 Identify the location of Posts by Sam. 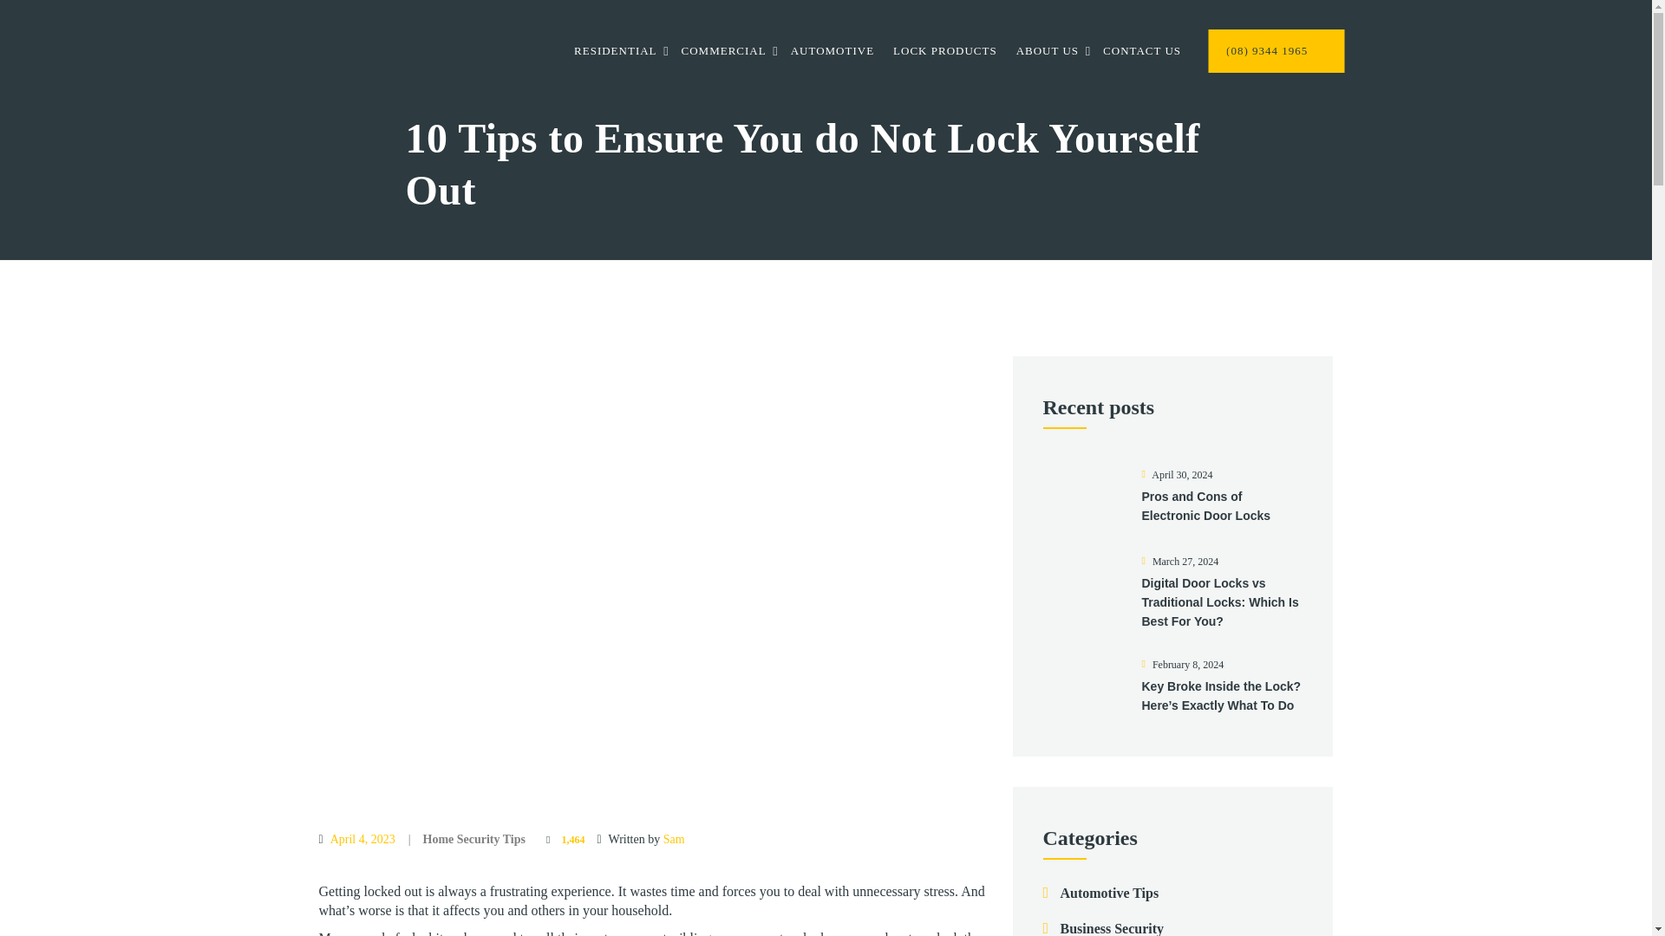
(673, 839).